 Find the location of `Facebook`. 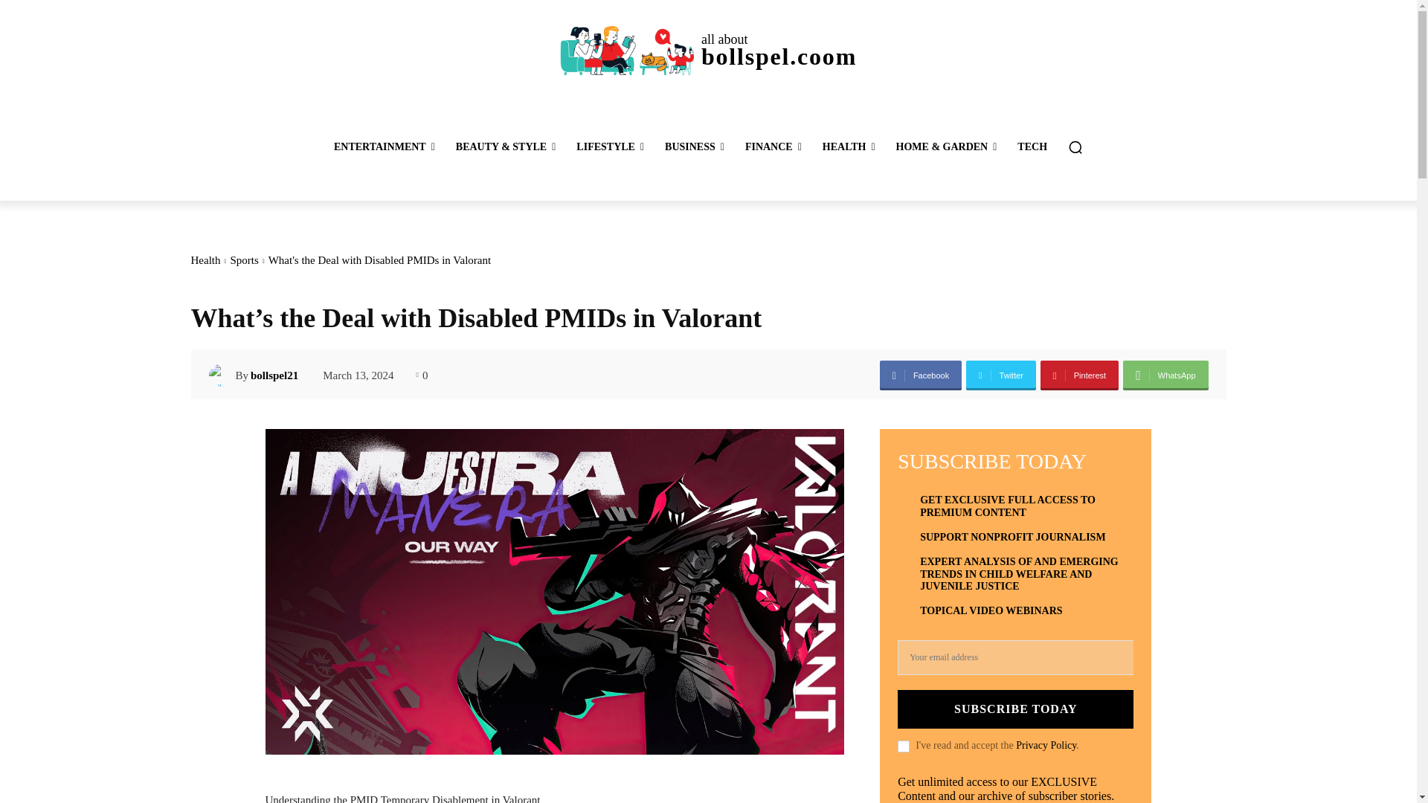

Facebook is located at coordinates (920, 375).